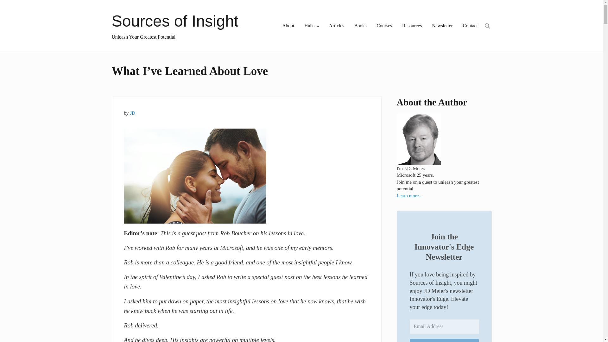 The height and width of the screenshot is (342, 608). I want to click on image, so click(195, 176).